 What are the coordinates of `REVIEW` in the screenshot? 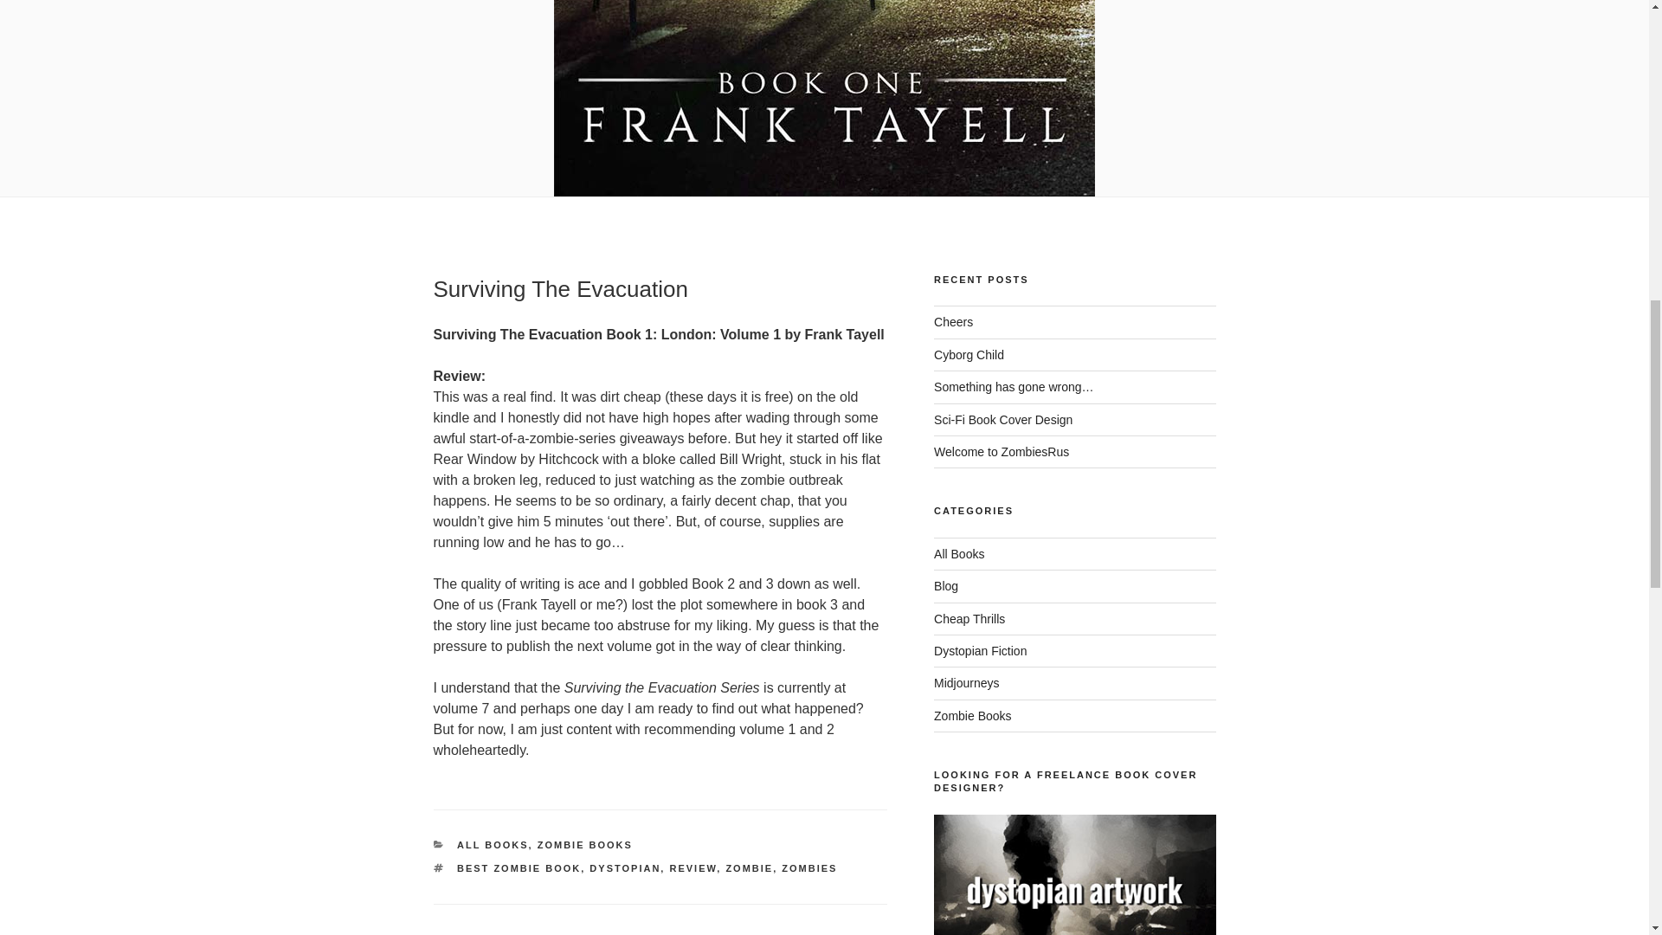 It's located at (692, 867).